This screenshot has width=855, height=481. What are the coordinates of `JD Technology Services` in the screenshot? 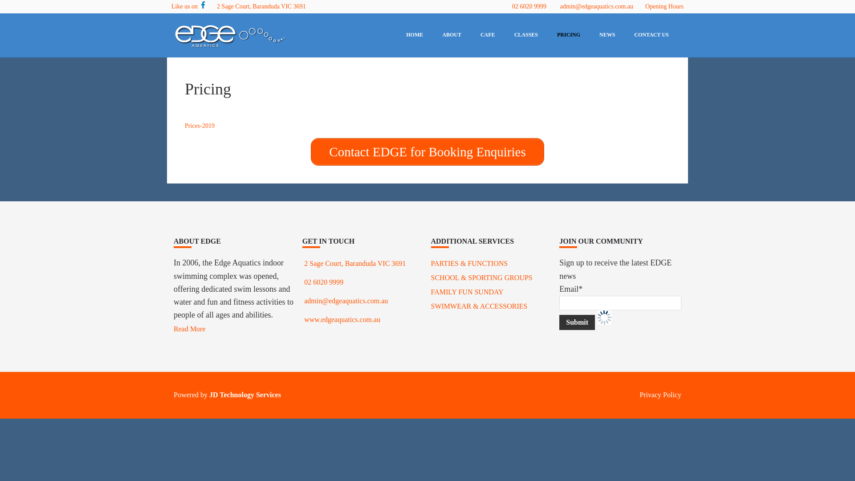 It's located at (245, 395).